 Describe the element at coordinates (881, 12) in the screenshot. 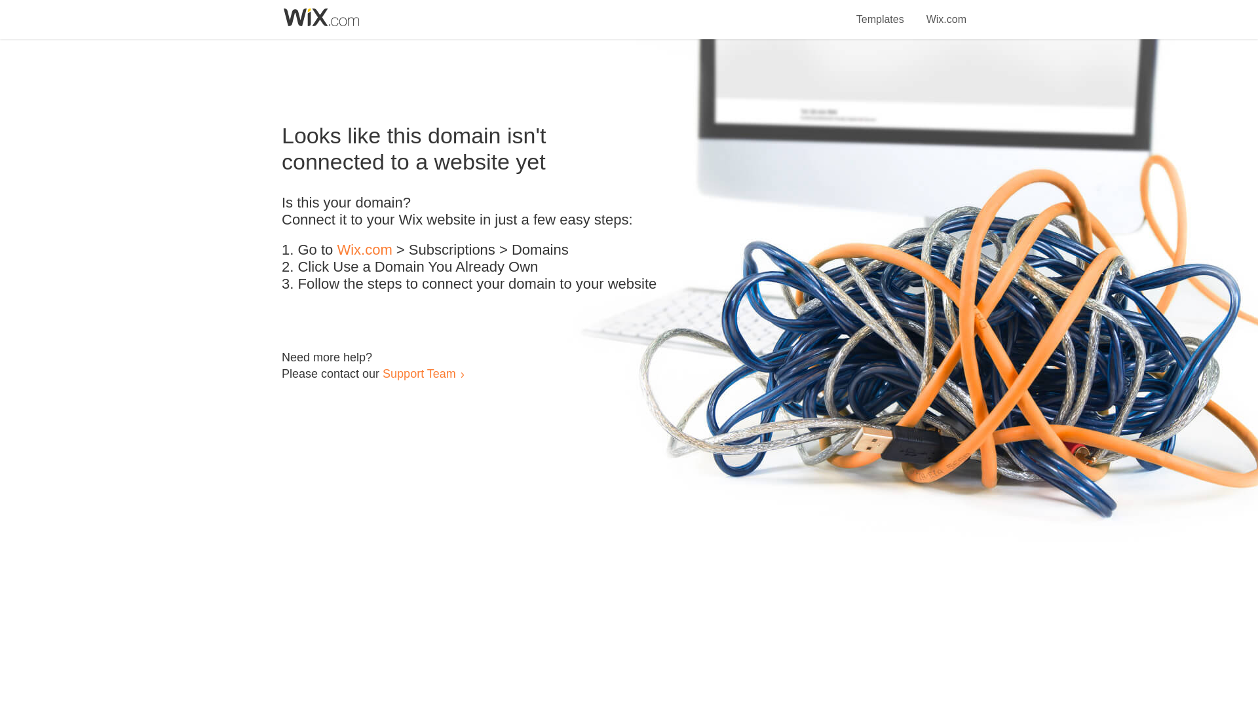

I see `Templates` at that location.